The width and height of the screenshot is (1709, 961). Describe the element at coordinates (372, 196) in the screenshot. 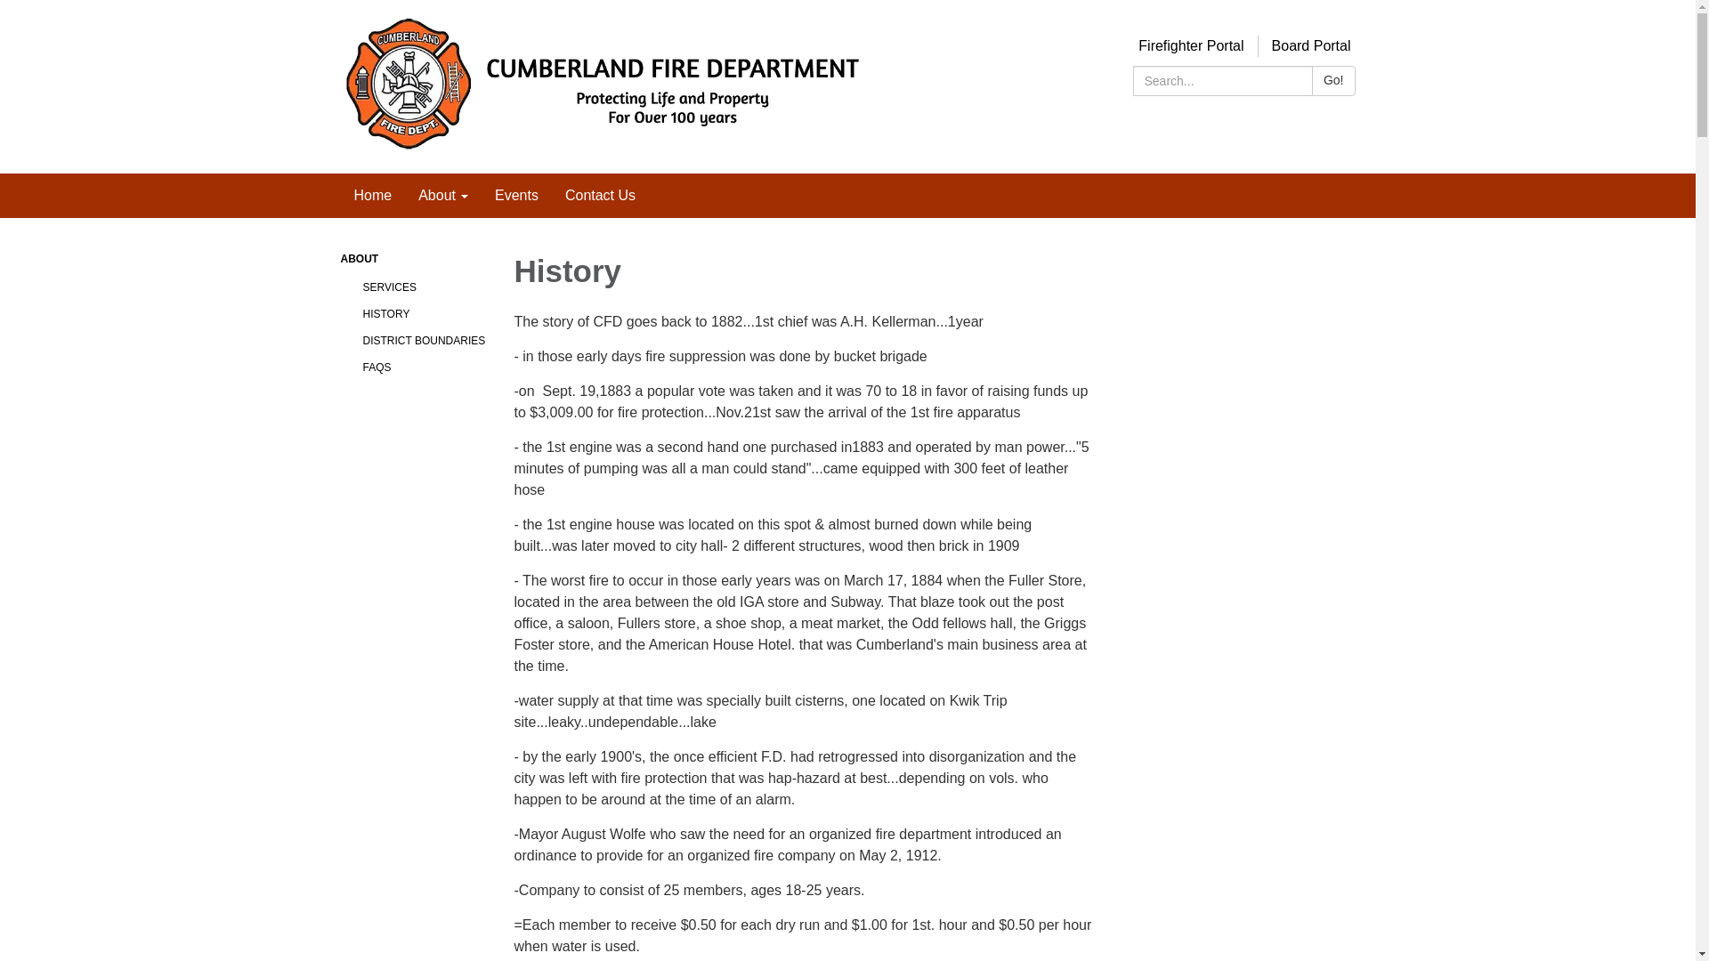

I see `Home` at that location.